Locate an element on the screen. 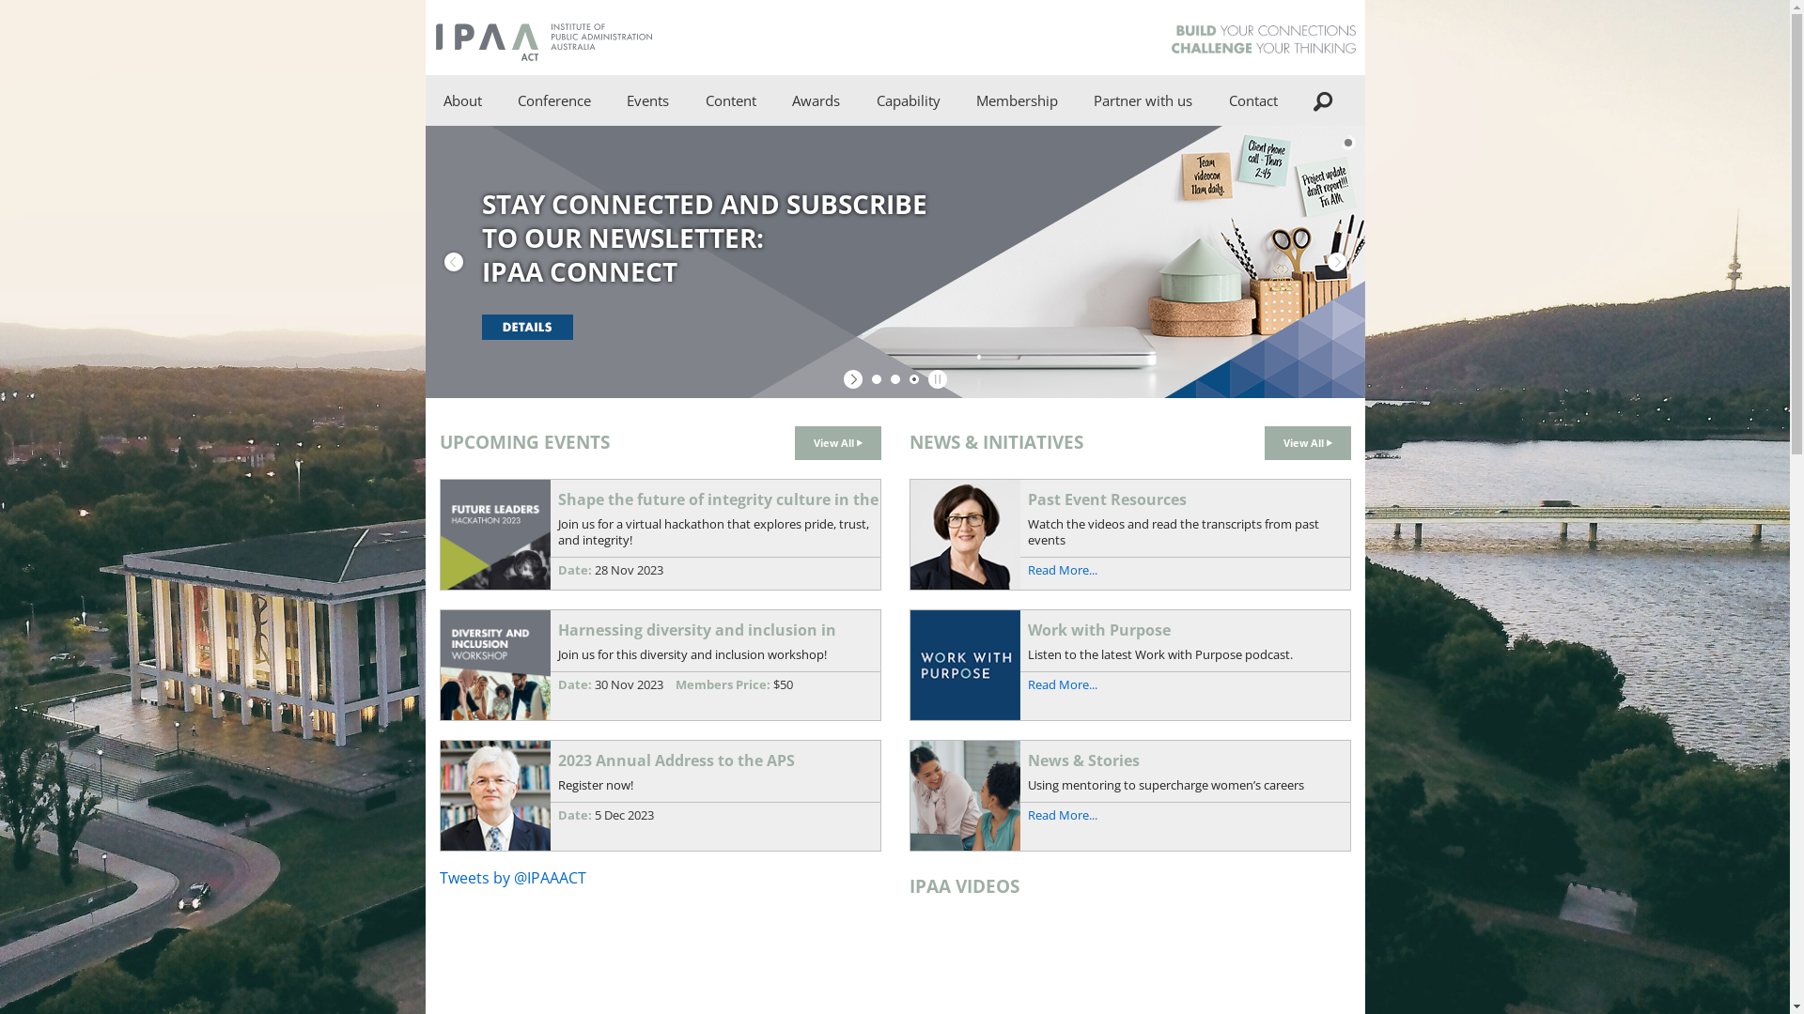  IPAA Speeches Book is located at coordinates (819, 409).